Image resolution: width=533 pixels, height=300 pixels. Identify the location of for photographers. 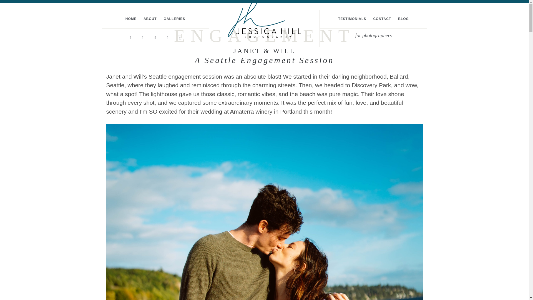
(374, 35).